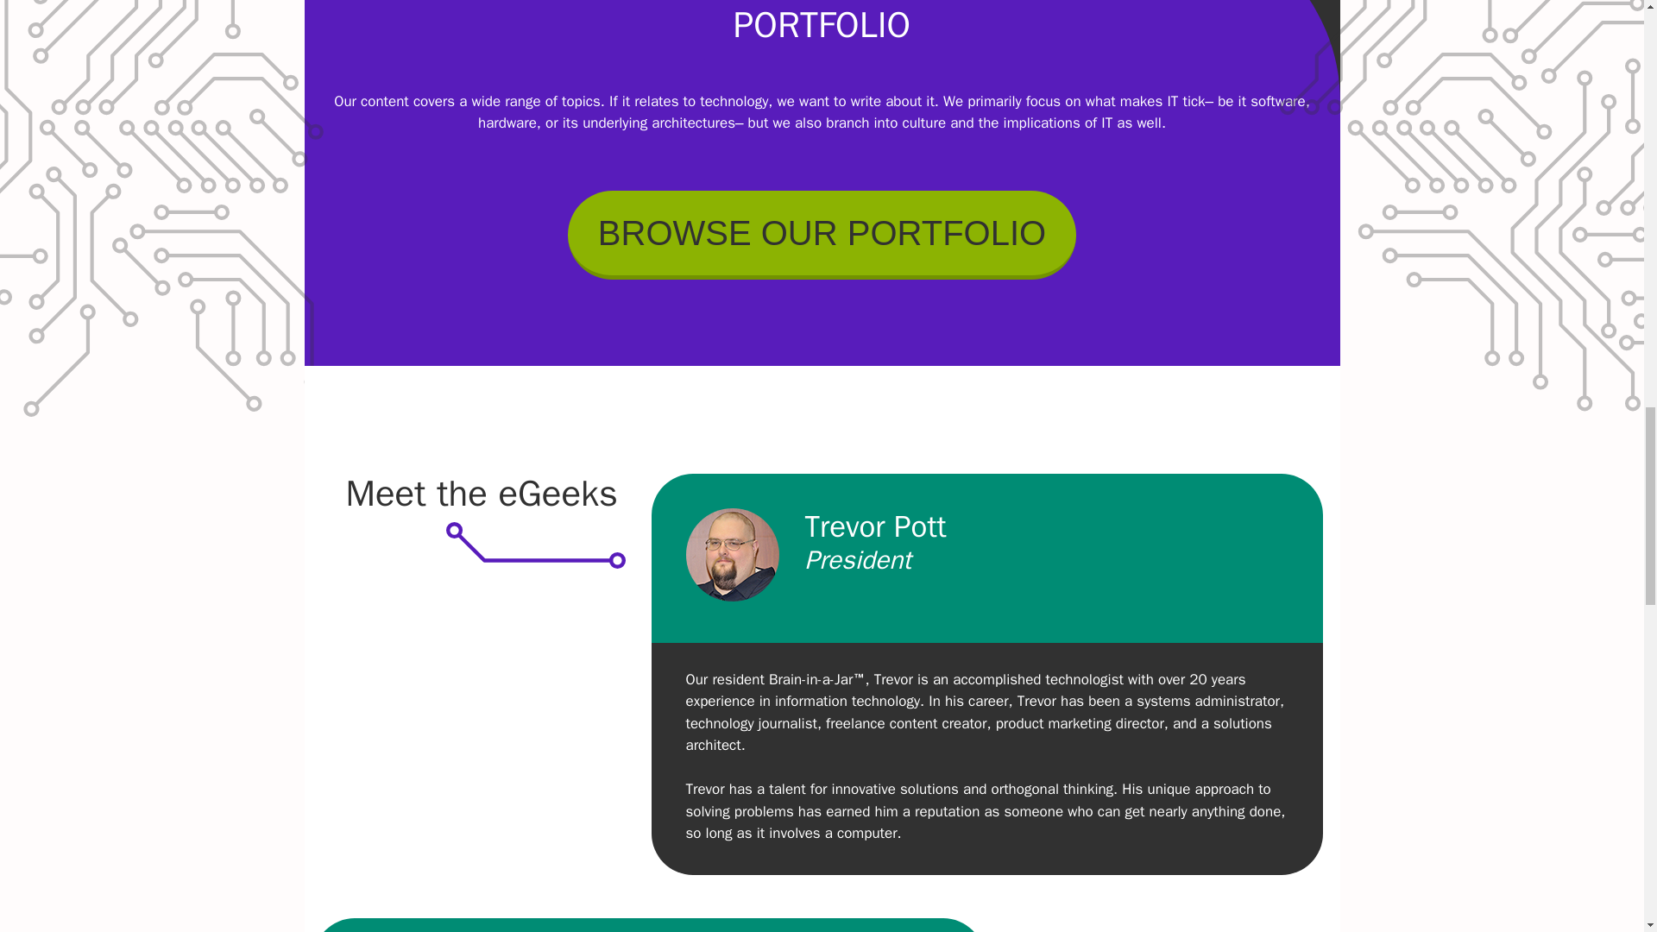  I want to click on BROWSE OUR PORTFOLIO, so click(822, 235).